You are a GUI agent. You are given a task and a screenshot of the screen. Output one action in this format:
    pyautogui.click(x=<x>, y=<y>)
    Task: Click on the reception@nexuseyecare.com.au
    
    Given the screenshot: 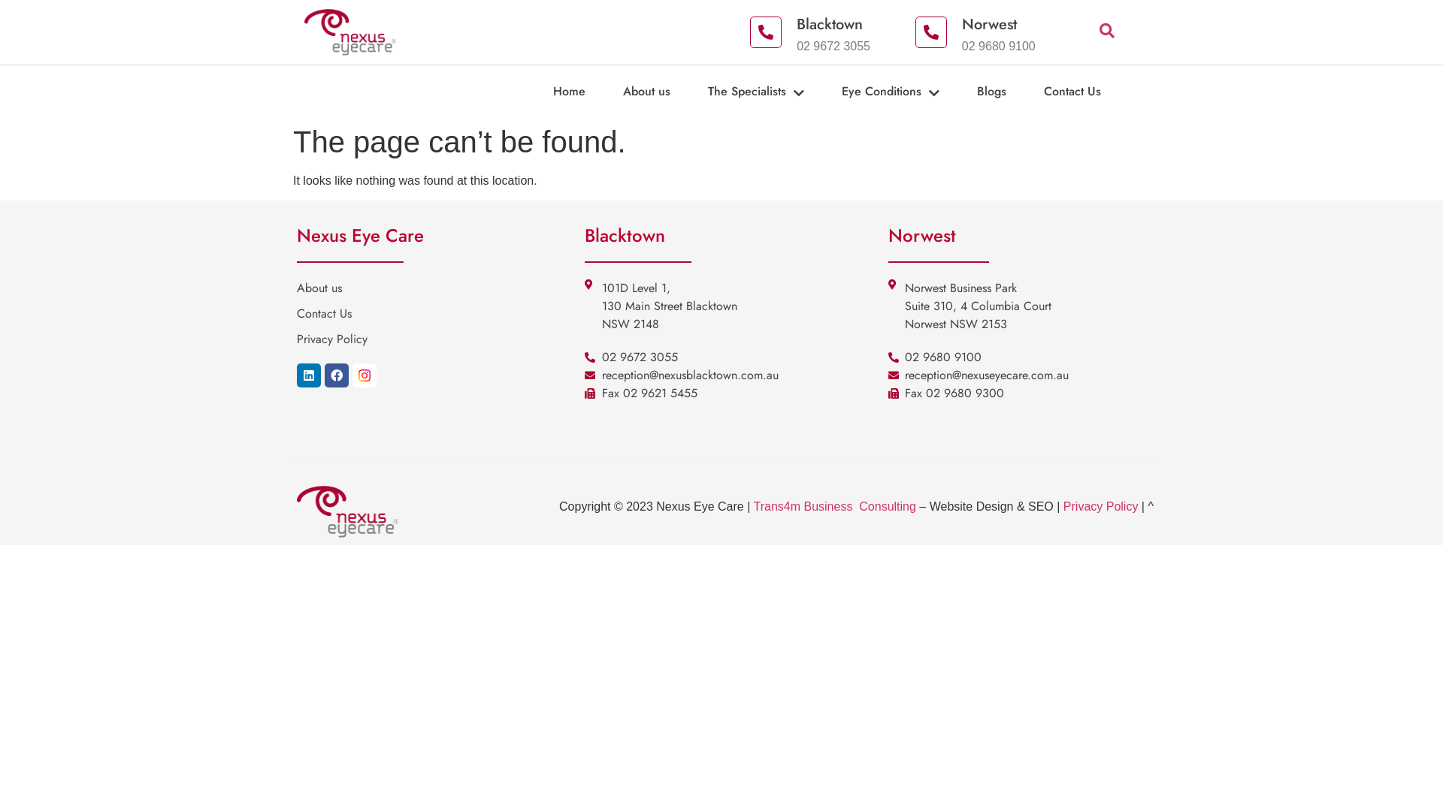 What is the action you would take?
    pyautogui.click(x=1021, y=375)
    